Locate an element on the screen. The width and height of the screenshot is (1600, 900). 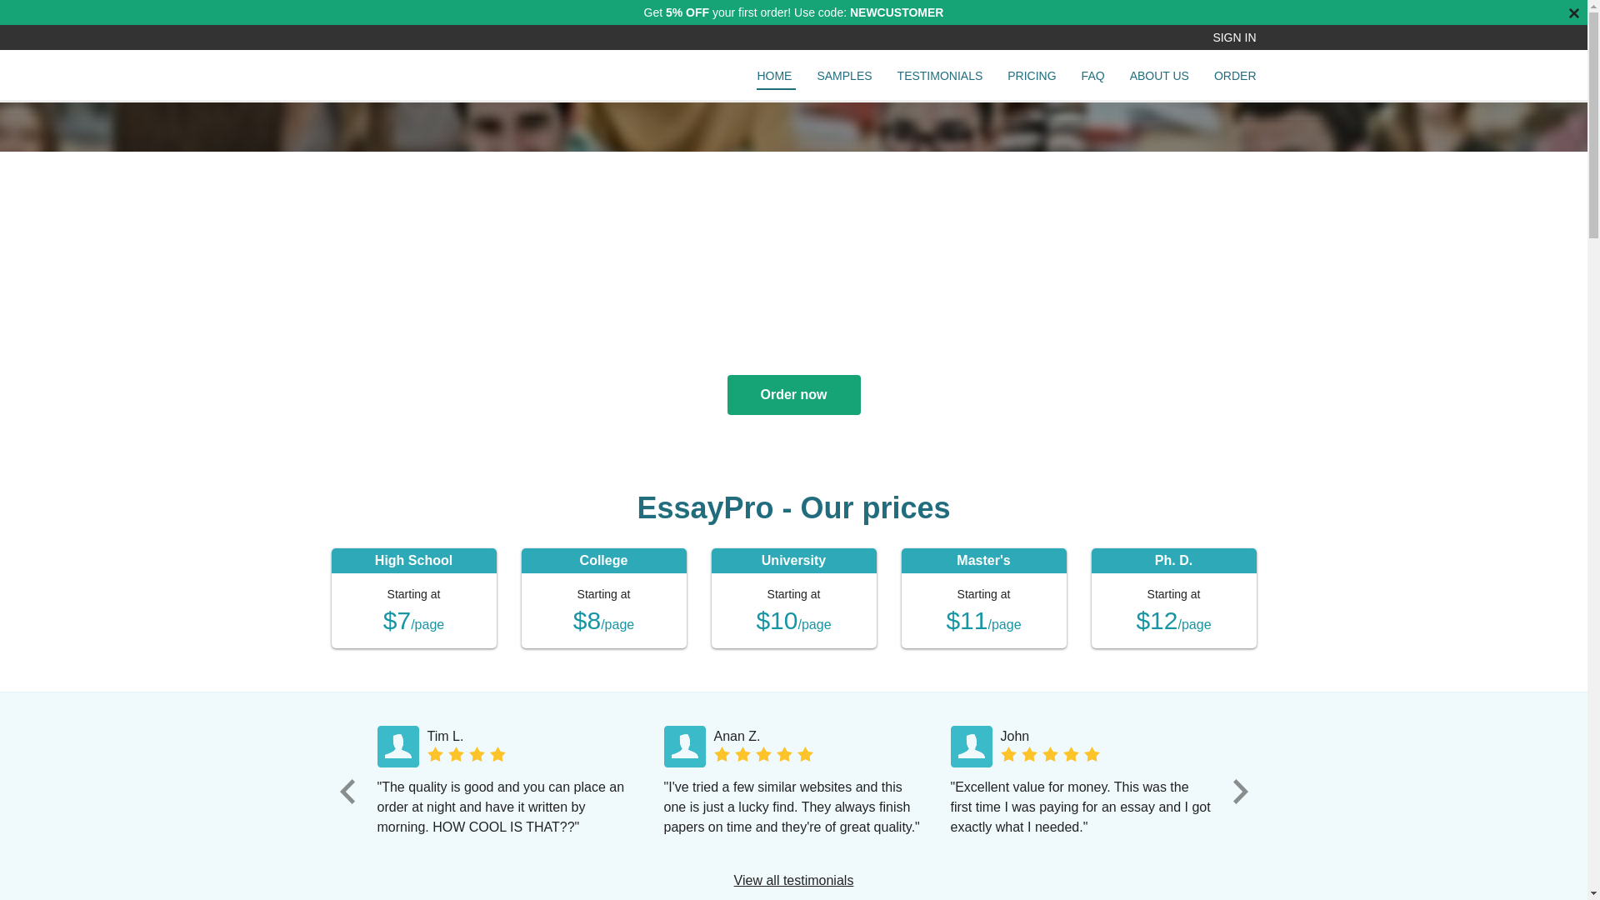
NEWCUSTOMER is located at coordinates (897, 12).